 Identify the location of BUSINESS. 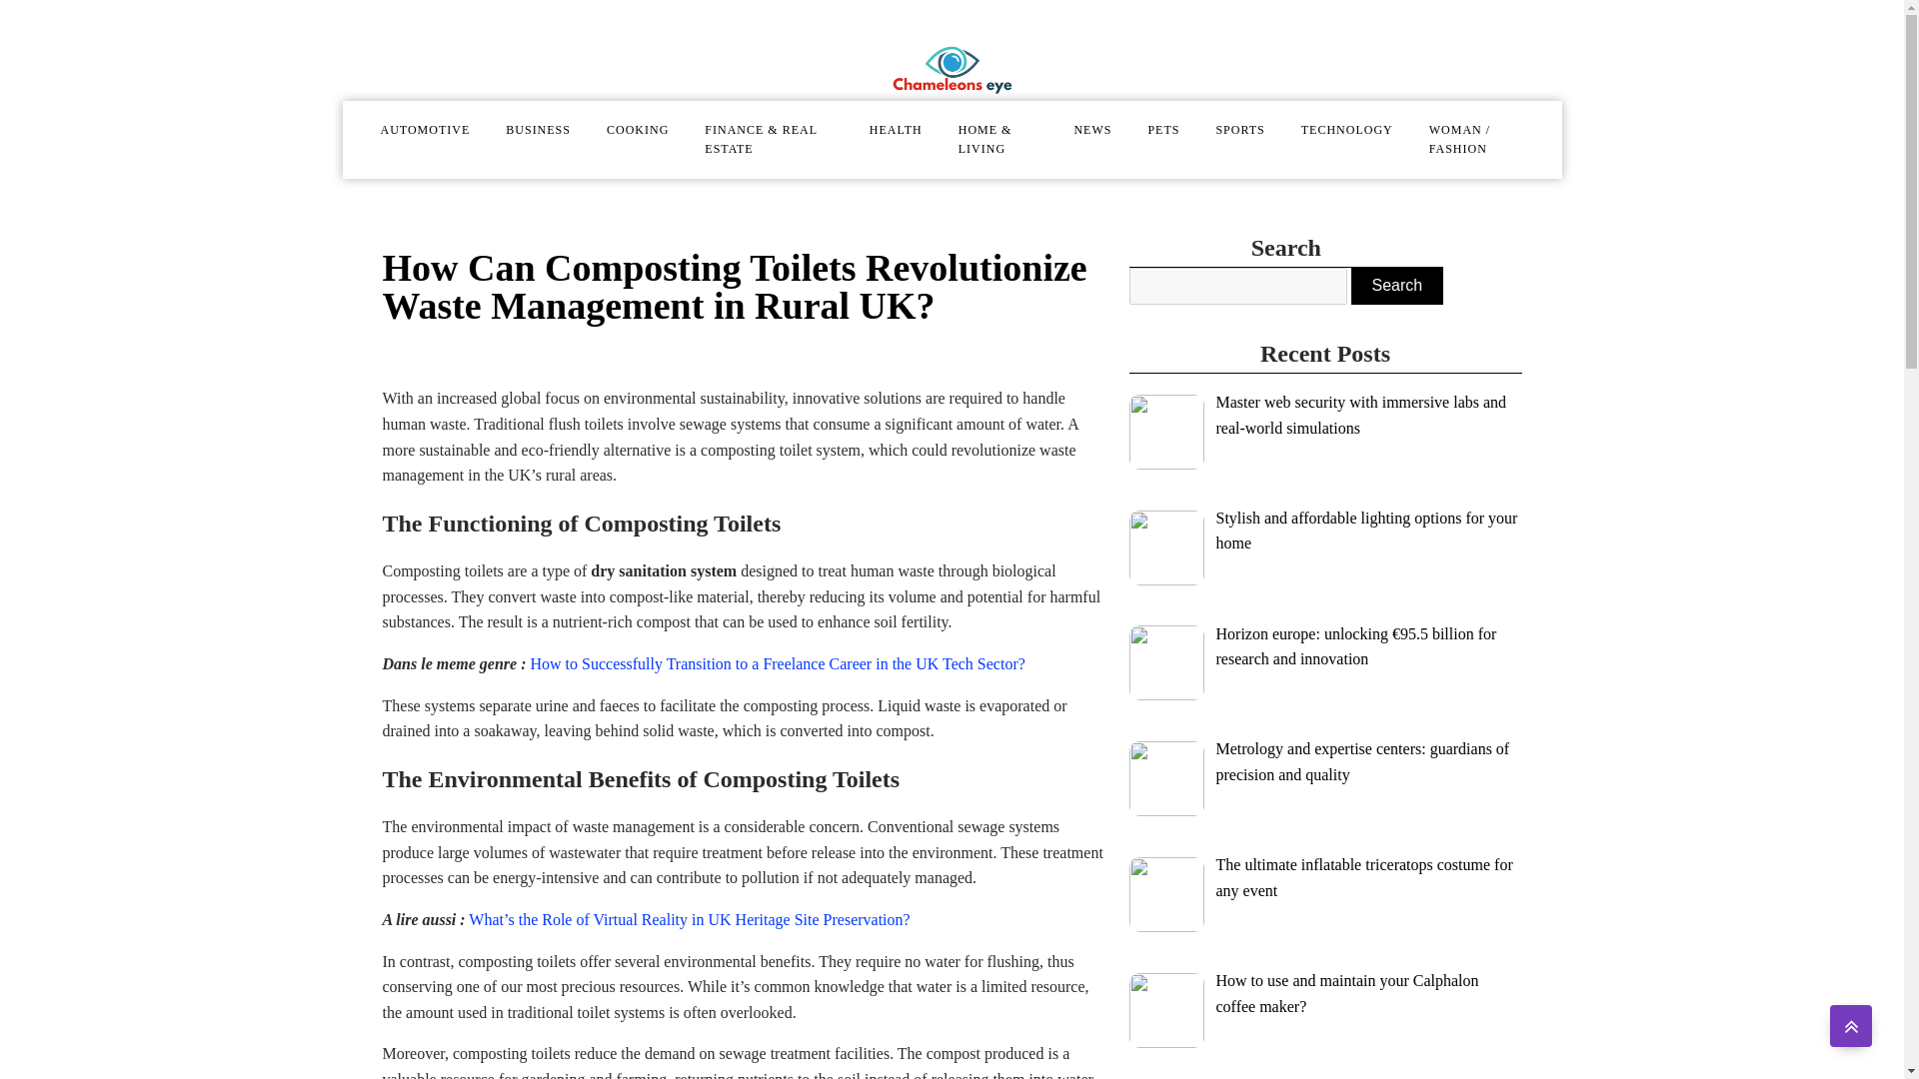
(538, 129).